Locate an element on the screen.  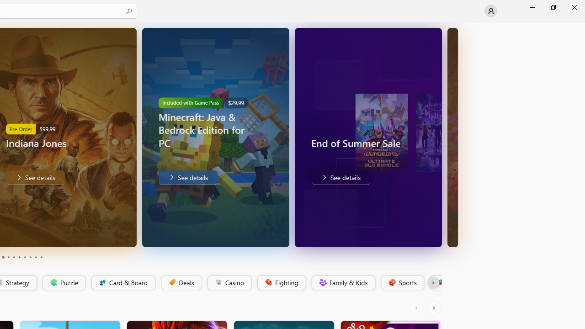
Page 9 is located at coordinates (36, 257).